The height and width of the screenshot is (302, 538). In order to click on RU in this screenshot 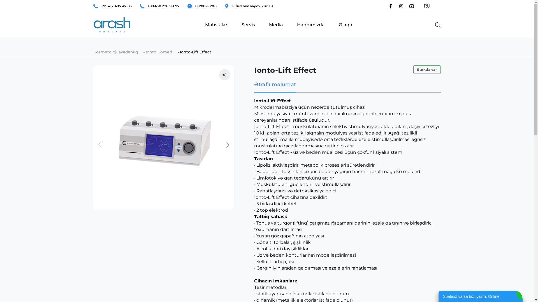, I will do `click(430, 6)`.